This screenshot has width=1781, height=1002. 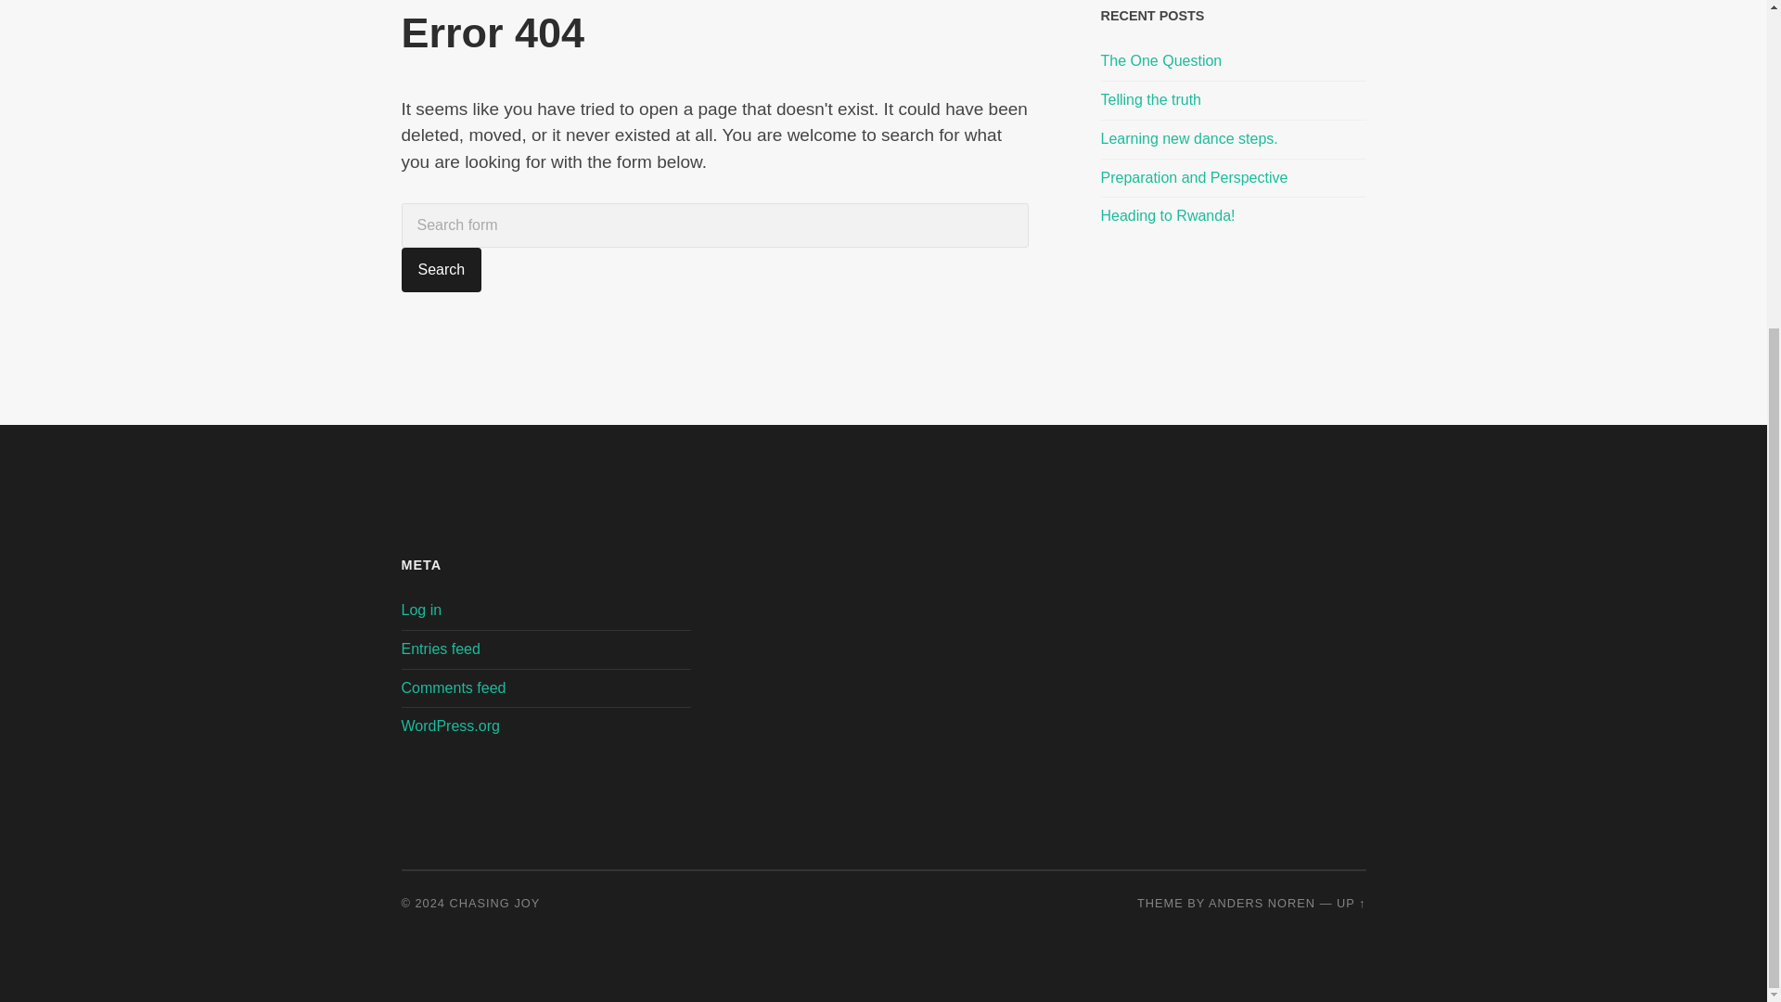 I want to click on Entries feed, so click(x=440, y=649).